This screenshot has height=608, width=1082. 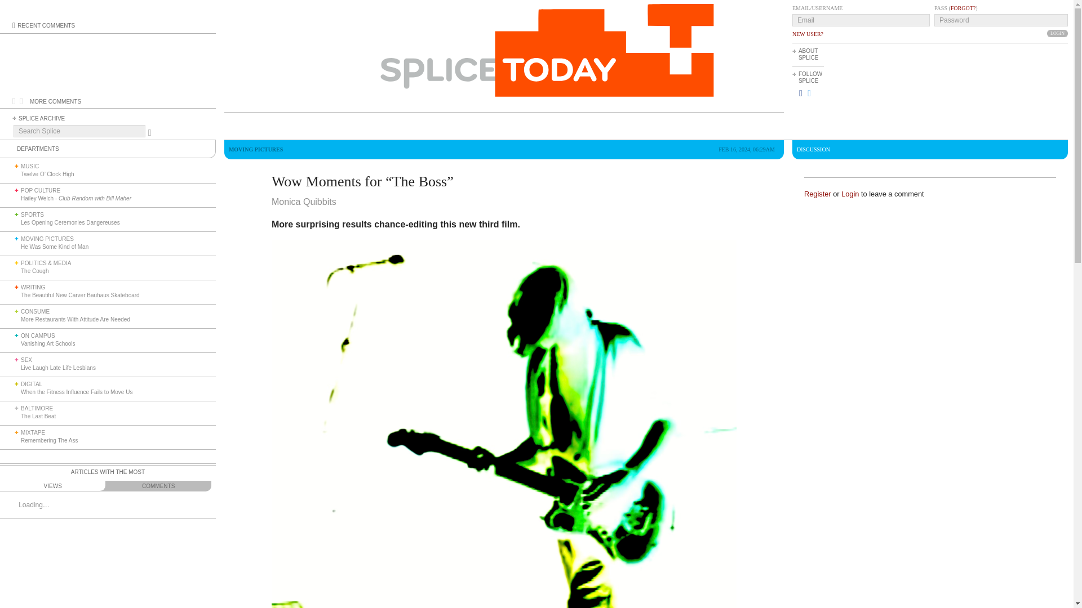 I want to click on Vanishing Art Schools, so click(x=48, y=343).